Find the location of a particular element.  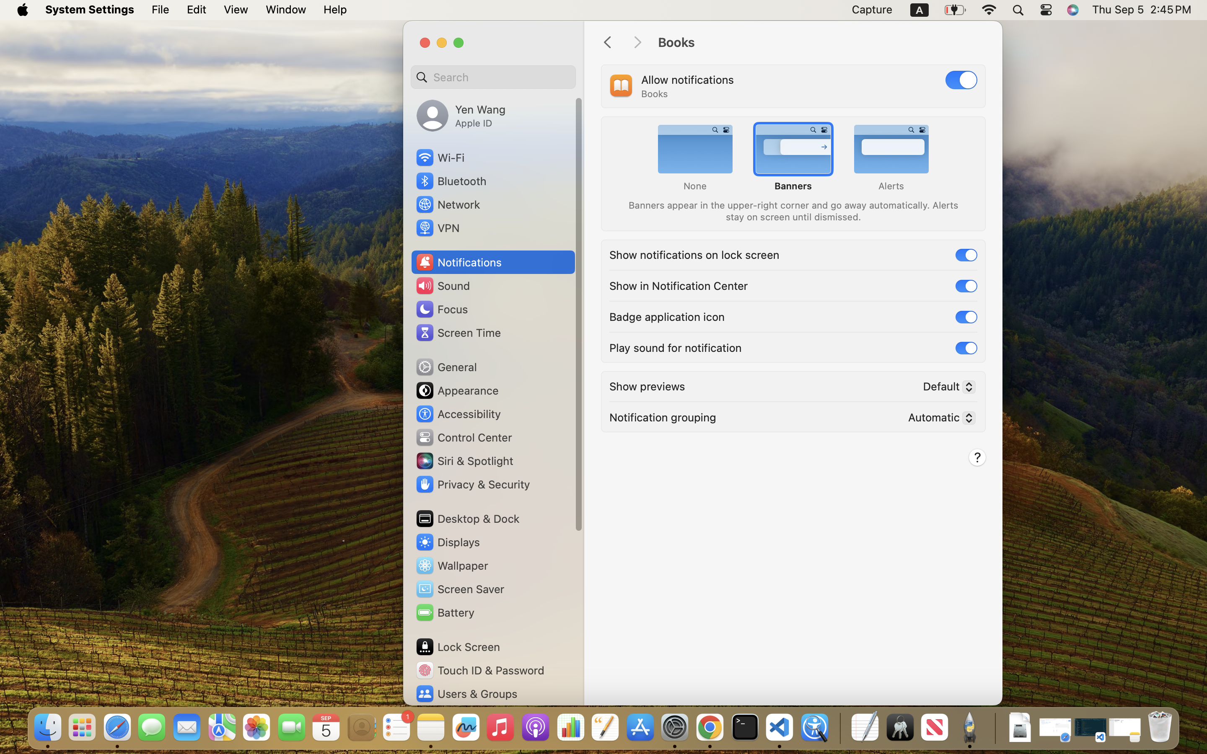

Users & Groups is located at coordinates (466, 694).